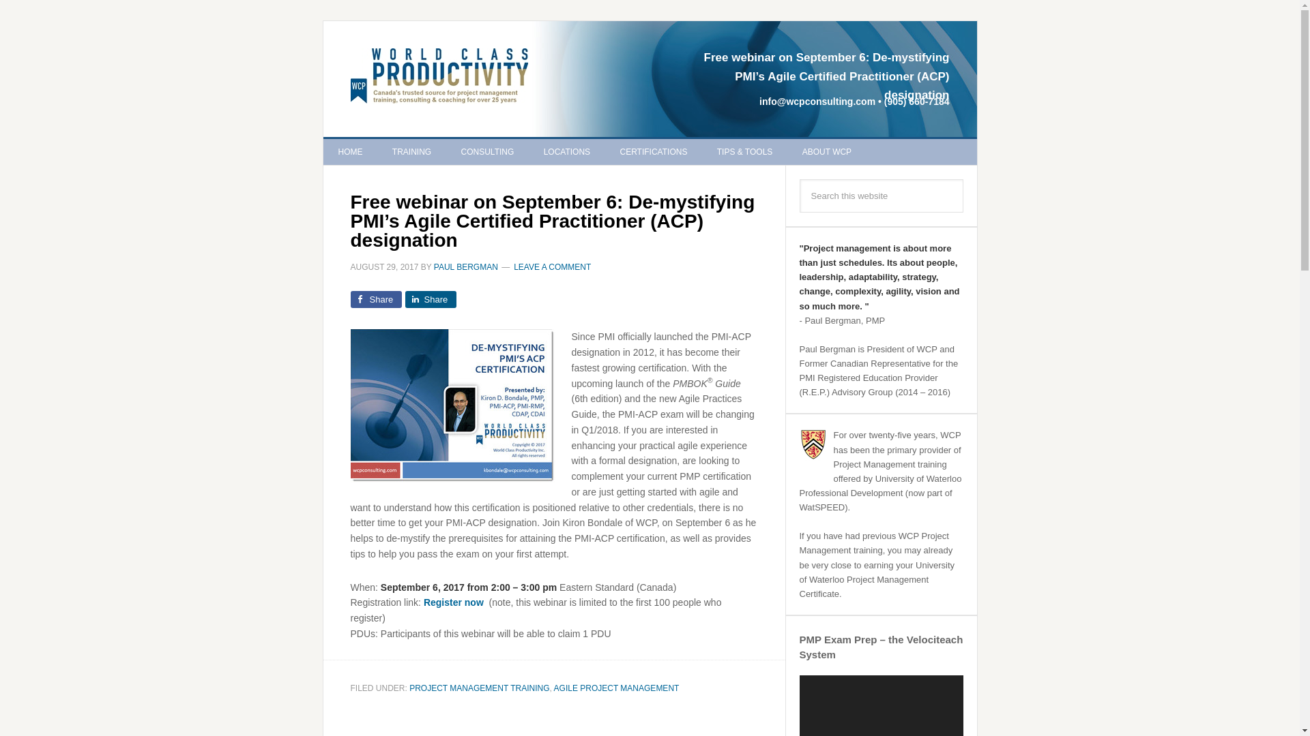 The image size is (1310, 736). Describe the element at coordinates (487, 151) in the screenshot. I see `CONSULTING` at that location.